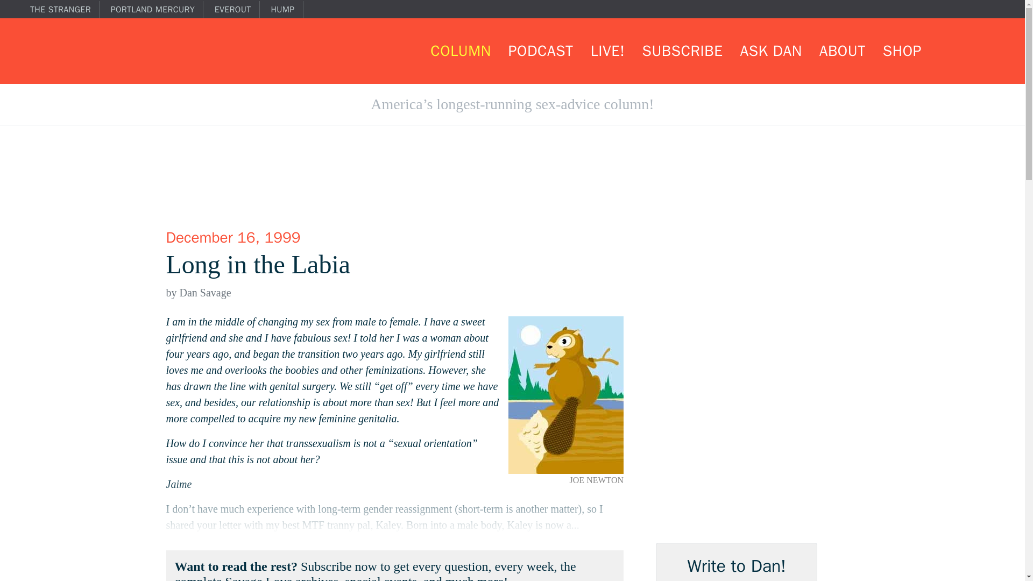 The image size is (1033, 581). I want to click on ABOUT, so click(842, 51).